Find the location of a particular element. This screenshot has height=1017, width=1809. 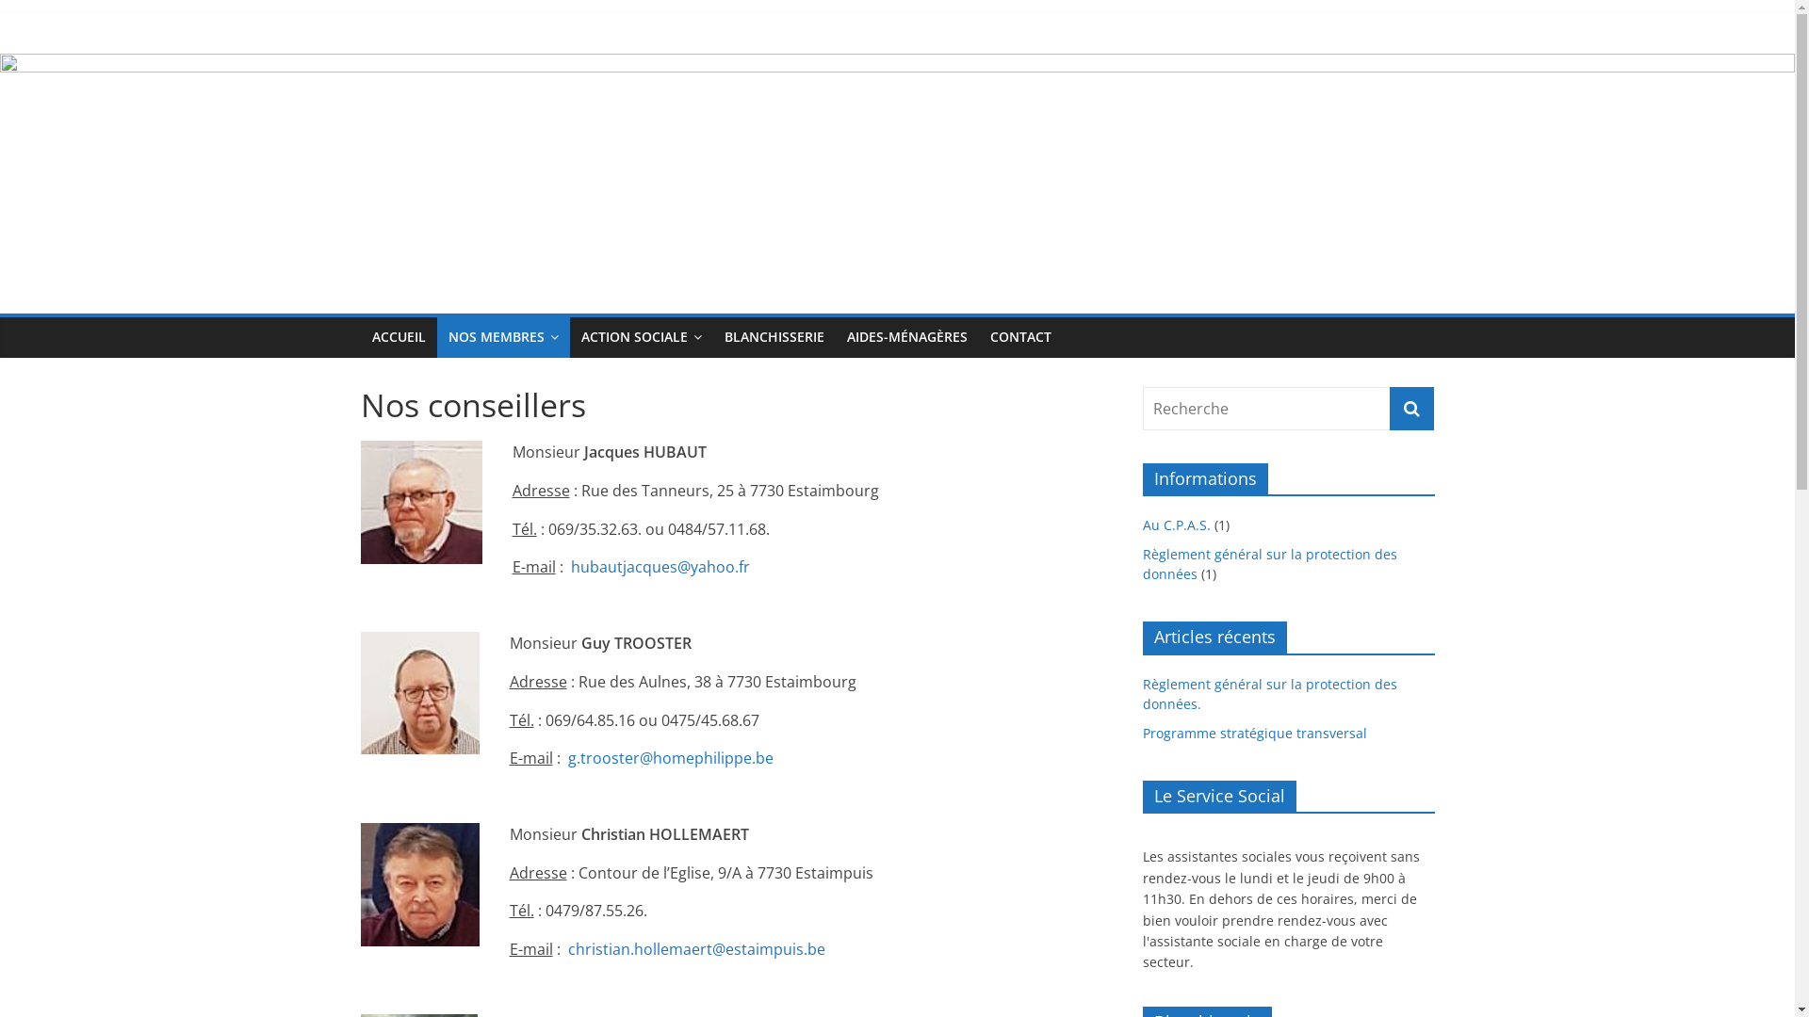

Au C.P.A.S. is located at coordinates (1176, 525).